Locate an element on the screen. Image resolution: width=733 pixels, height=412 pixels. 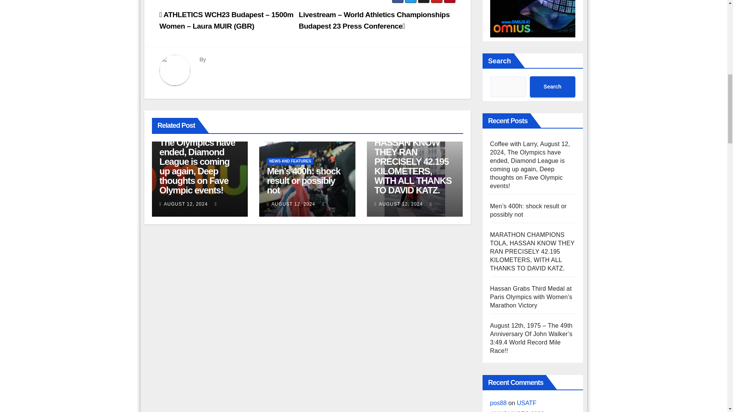
AUGUST 12, 2024 is located at coordinates (186, 204).